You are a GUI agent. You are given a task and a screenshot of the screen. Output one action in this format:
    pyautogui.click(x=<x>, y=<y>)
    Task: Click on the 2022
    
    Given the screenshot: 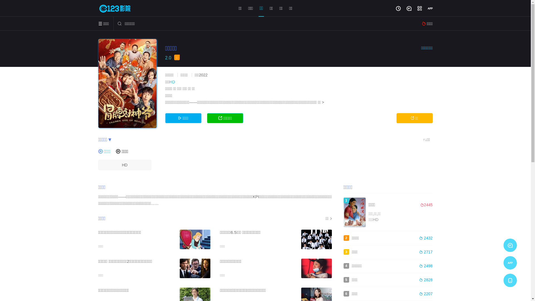 What is the action you would take?
    pyautogui.click(x=203, y=75)
    